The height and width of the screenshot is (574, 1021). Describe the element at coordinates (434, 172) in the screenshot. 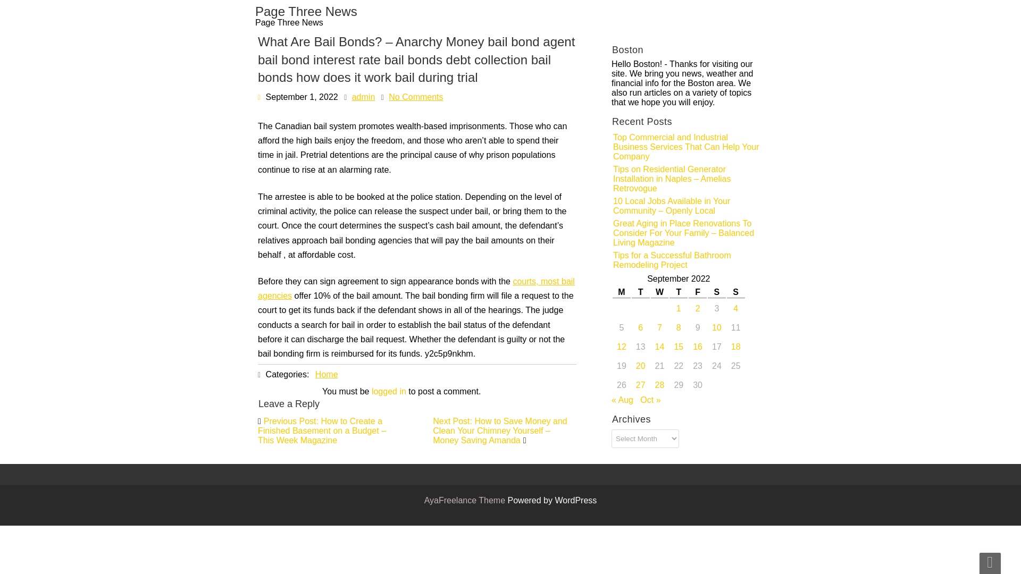

I see `No Comments` at that location.